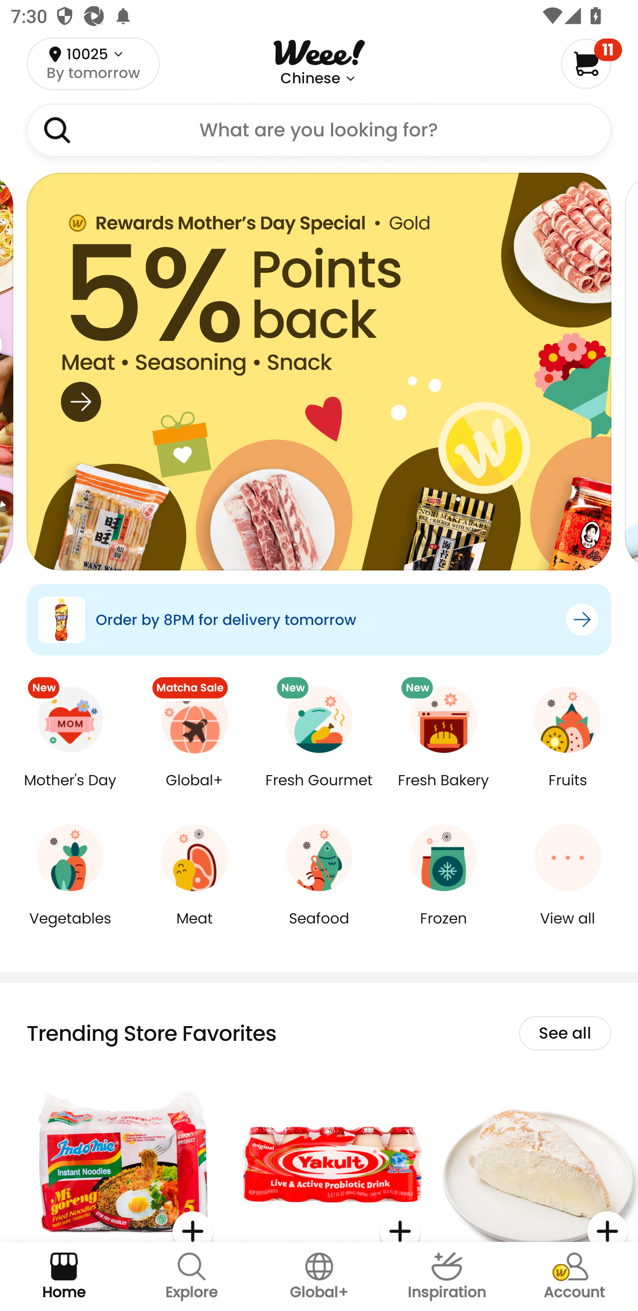  What do you see at coordinates (64, 1276) in the screenshot?
I see `Home` at bounding box center [64, 1276].